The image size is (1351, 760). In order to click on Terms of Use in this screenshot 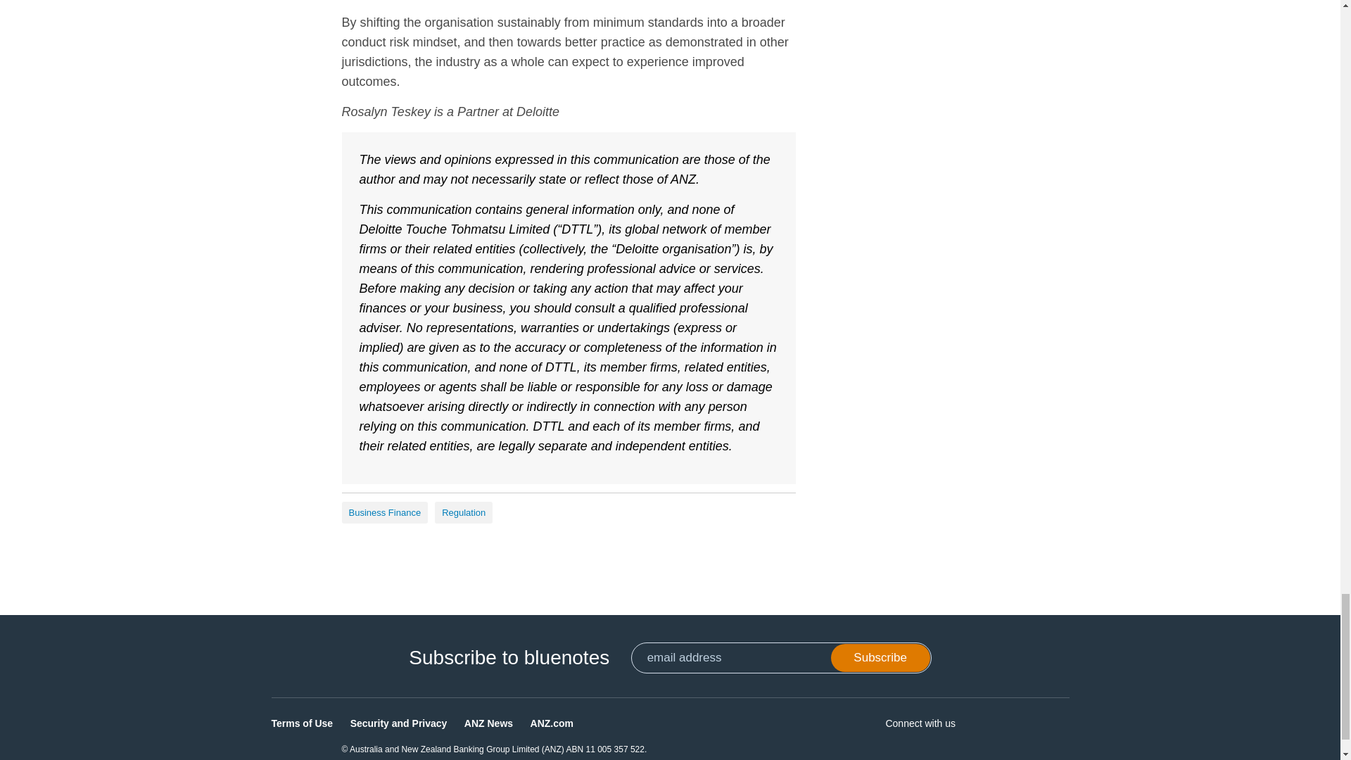, I will do `click(303, 723)`.